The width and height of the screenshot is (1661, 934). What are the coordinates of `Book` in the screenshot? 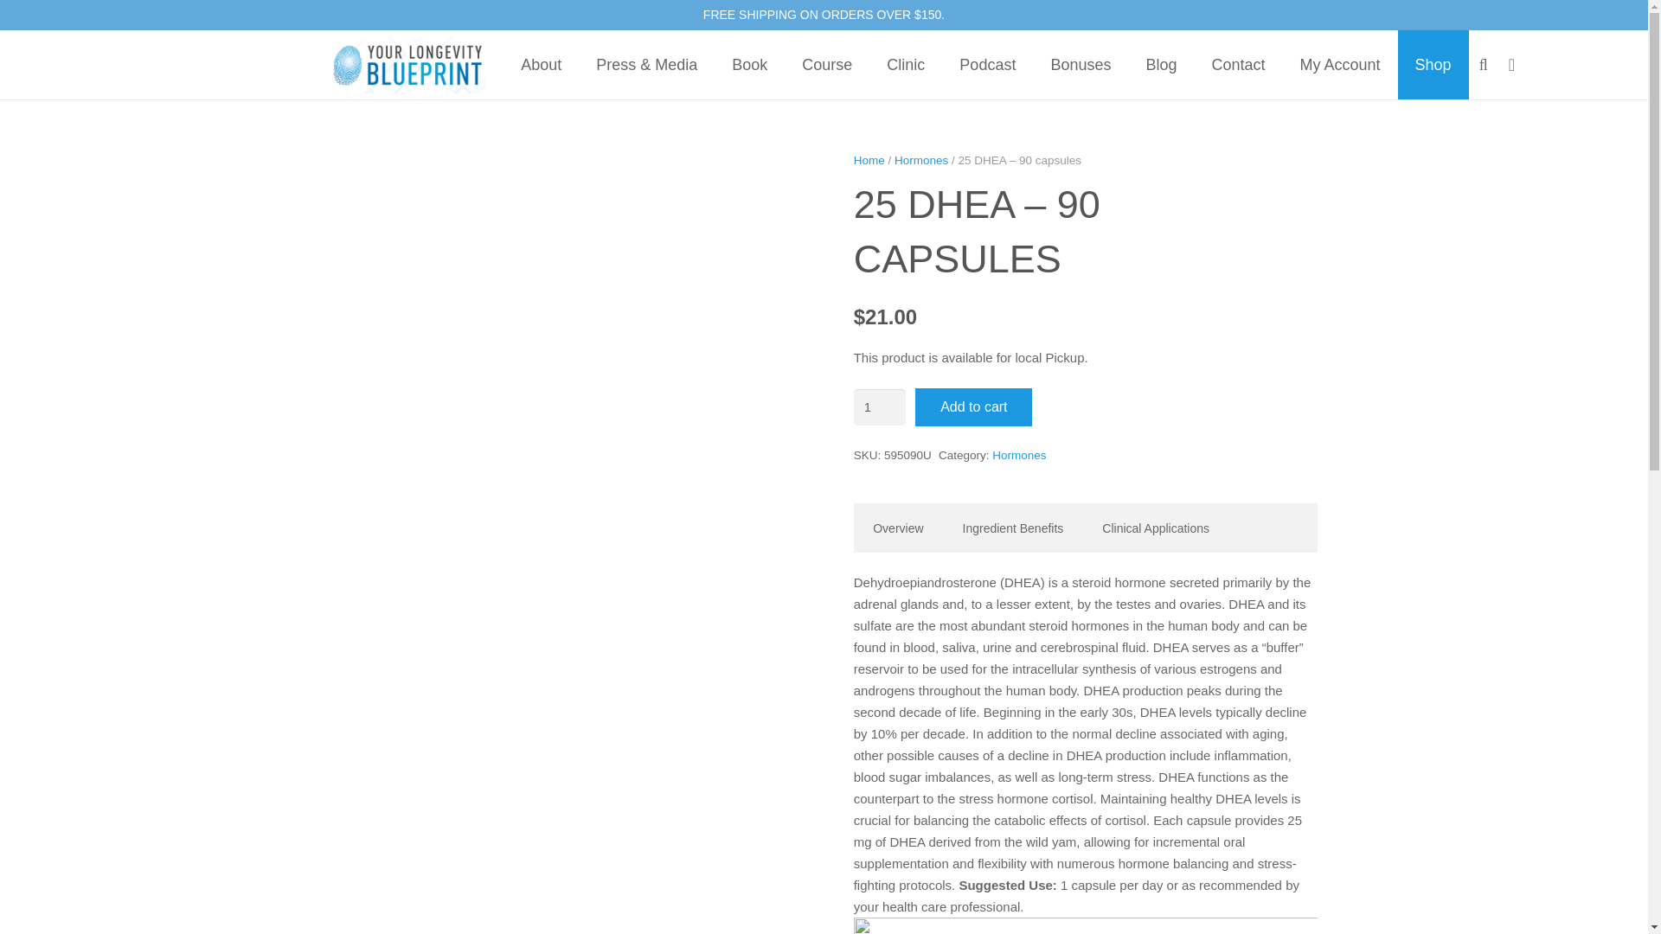 It's located at (749, 64).